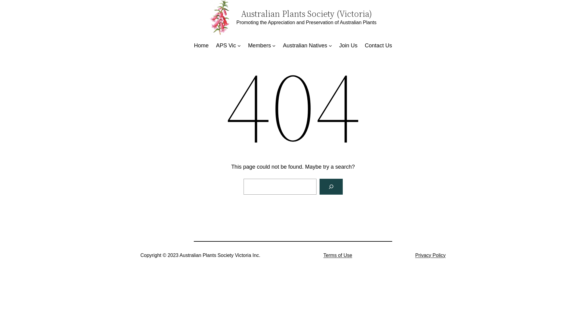 The image size is (586, 330). What do you see at coordinates (226, 46) in the screenshot?
I see `APS Vic` at bounding box center [226, 46].